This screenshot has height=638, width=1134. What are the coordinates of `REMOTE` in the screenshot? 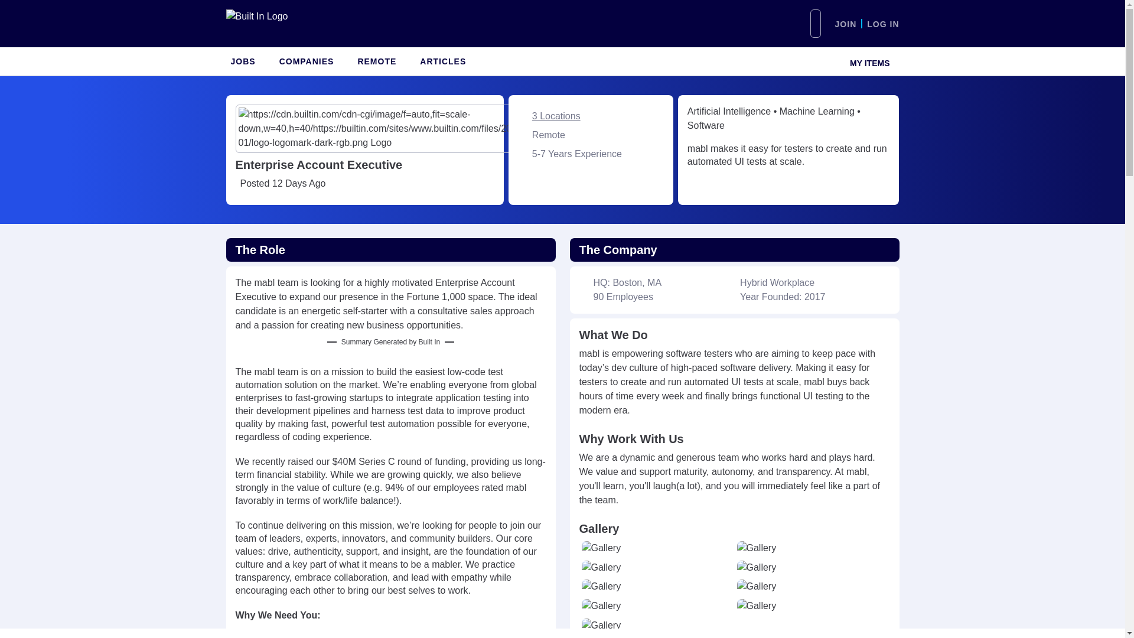 It's located at (377, 61).